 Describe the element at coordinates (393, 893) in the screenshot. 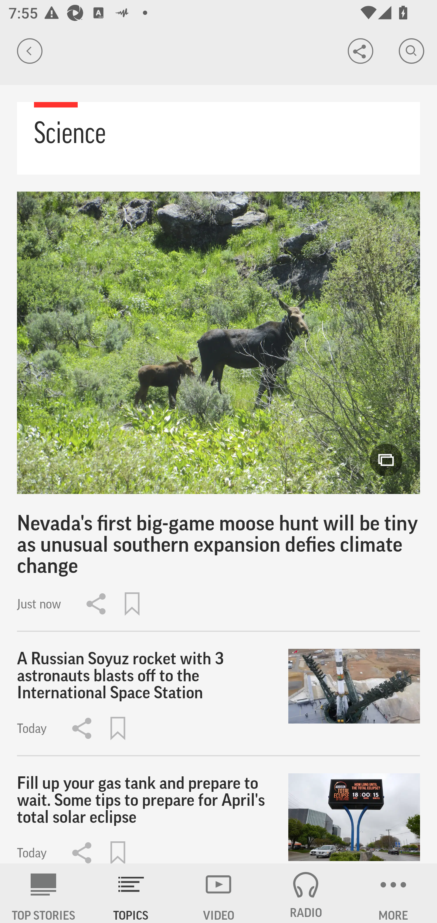

I see `MORE` at that location.